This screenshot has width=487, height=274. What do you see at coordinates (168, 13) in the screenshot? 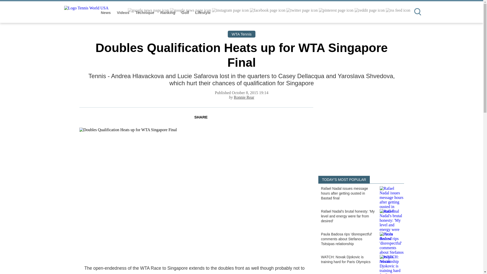
I see `Ranking` at bounding box center [168, 13].